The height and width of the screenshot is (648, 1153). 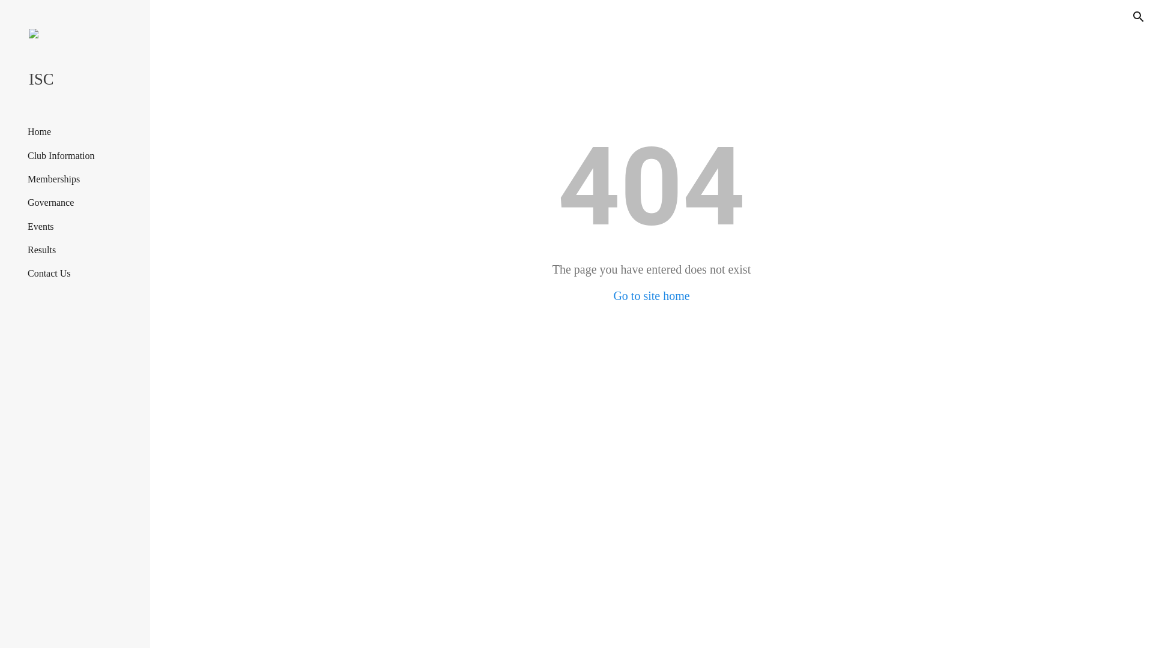 What do you see at coordinates (54, 179) in the screenshot?
I see `Memberships` at bounding box center [54, 179].